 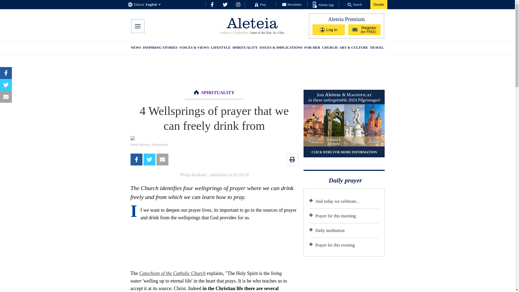 What do you see at coordinates (267, 33) in the screenshot?
I see `Saint of the Day: St. Giles` at bounding box center [267, 33].